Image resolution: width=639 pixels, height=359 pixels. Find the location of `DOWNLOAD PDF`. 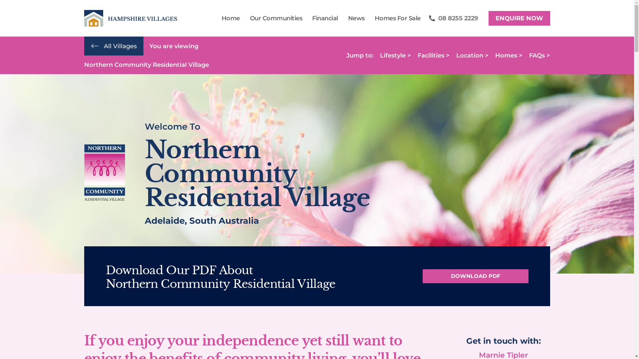

DOWNLOAD PDF is located at coordinates (476, 276).